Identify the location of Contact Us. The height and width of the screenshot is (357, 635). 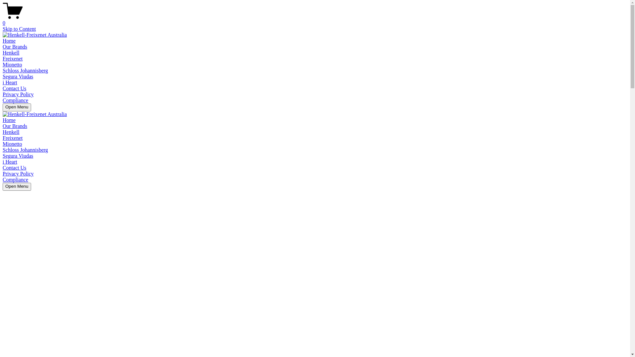
(15, 168).